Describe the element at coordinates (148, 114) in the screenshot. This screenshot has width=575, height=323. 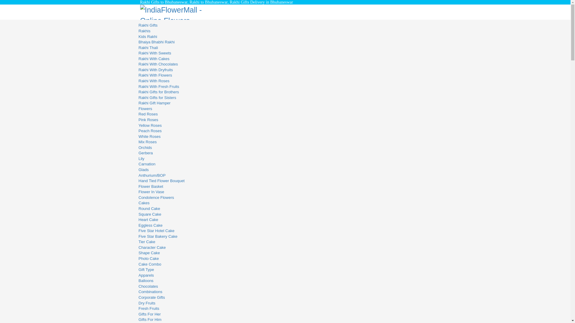
I see `Red Rose Bouquet` at that location.